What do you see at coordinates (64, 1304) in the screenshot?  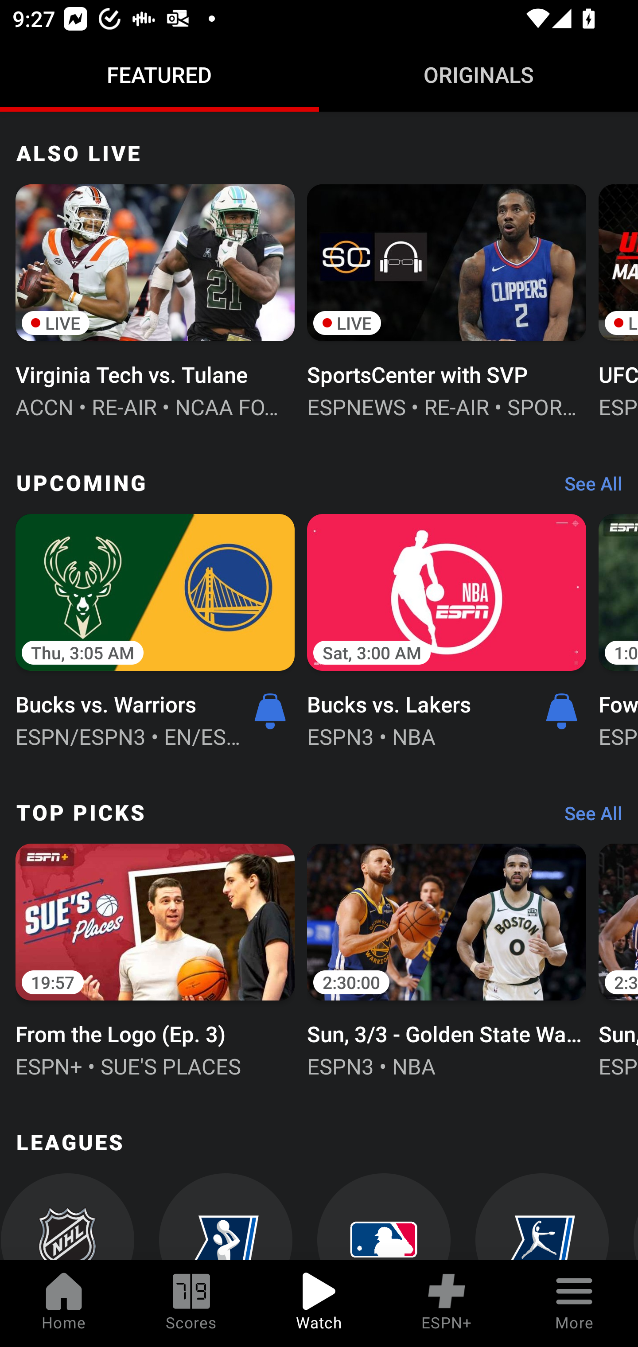 I see `Home` at bounding box center [64, 1304].